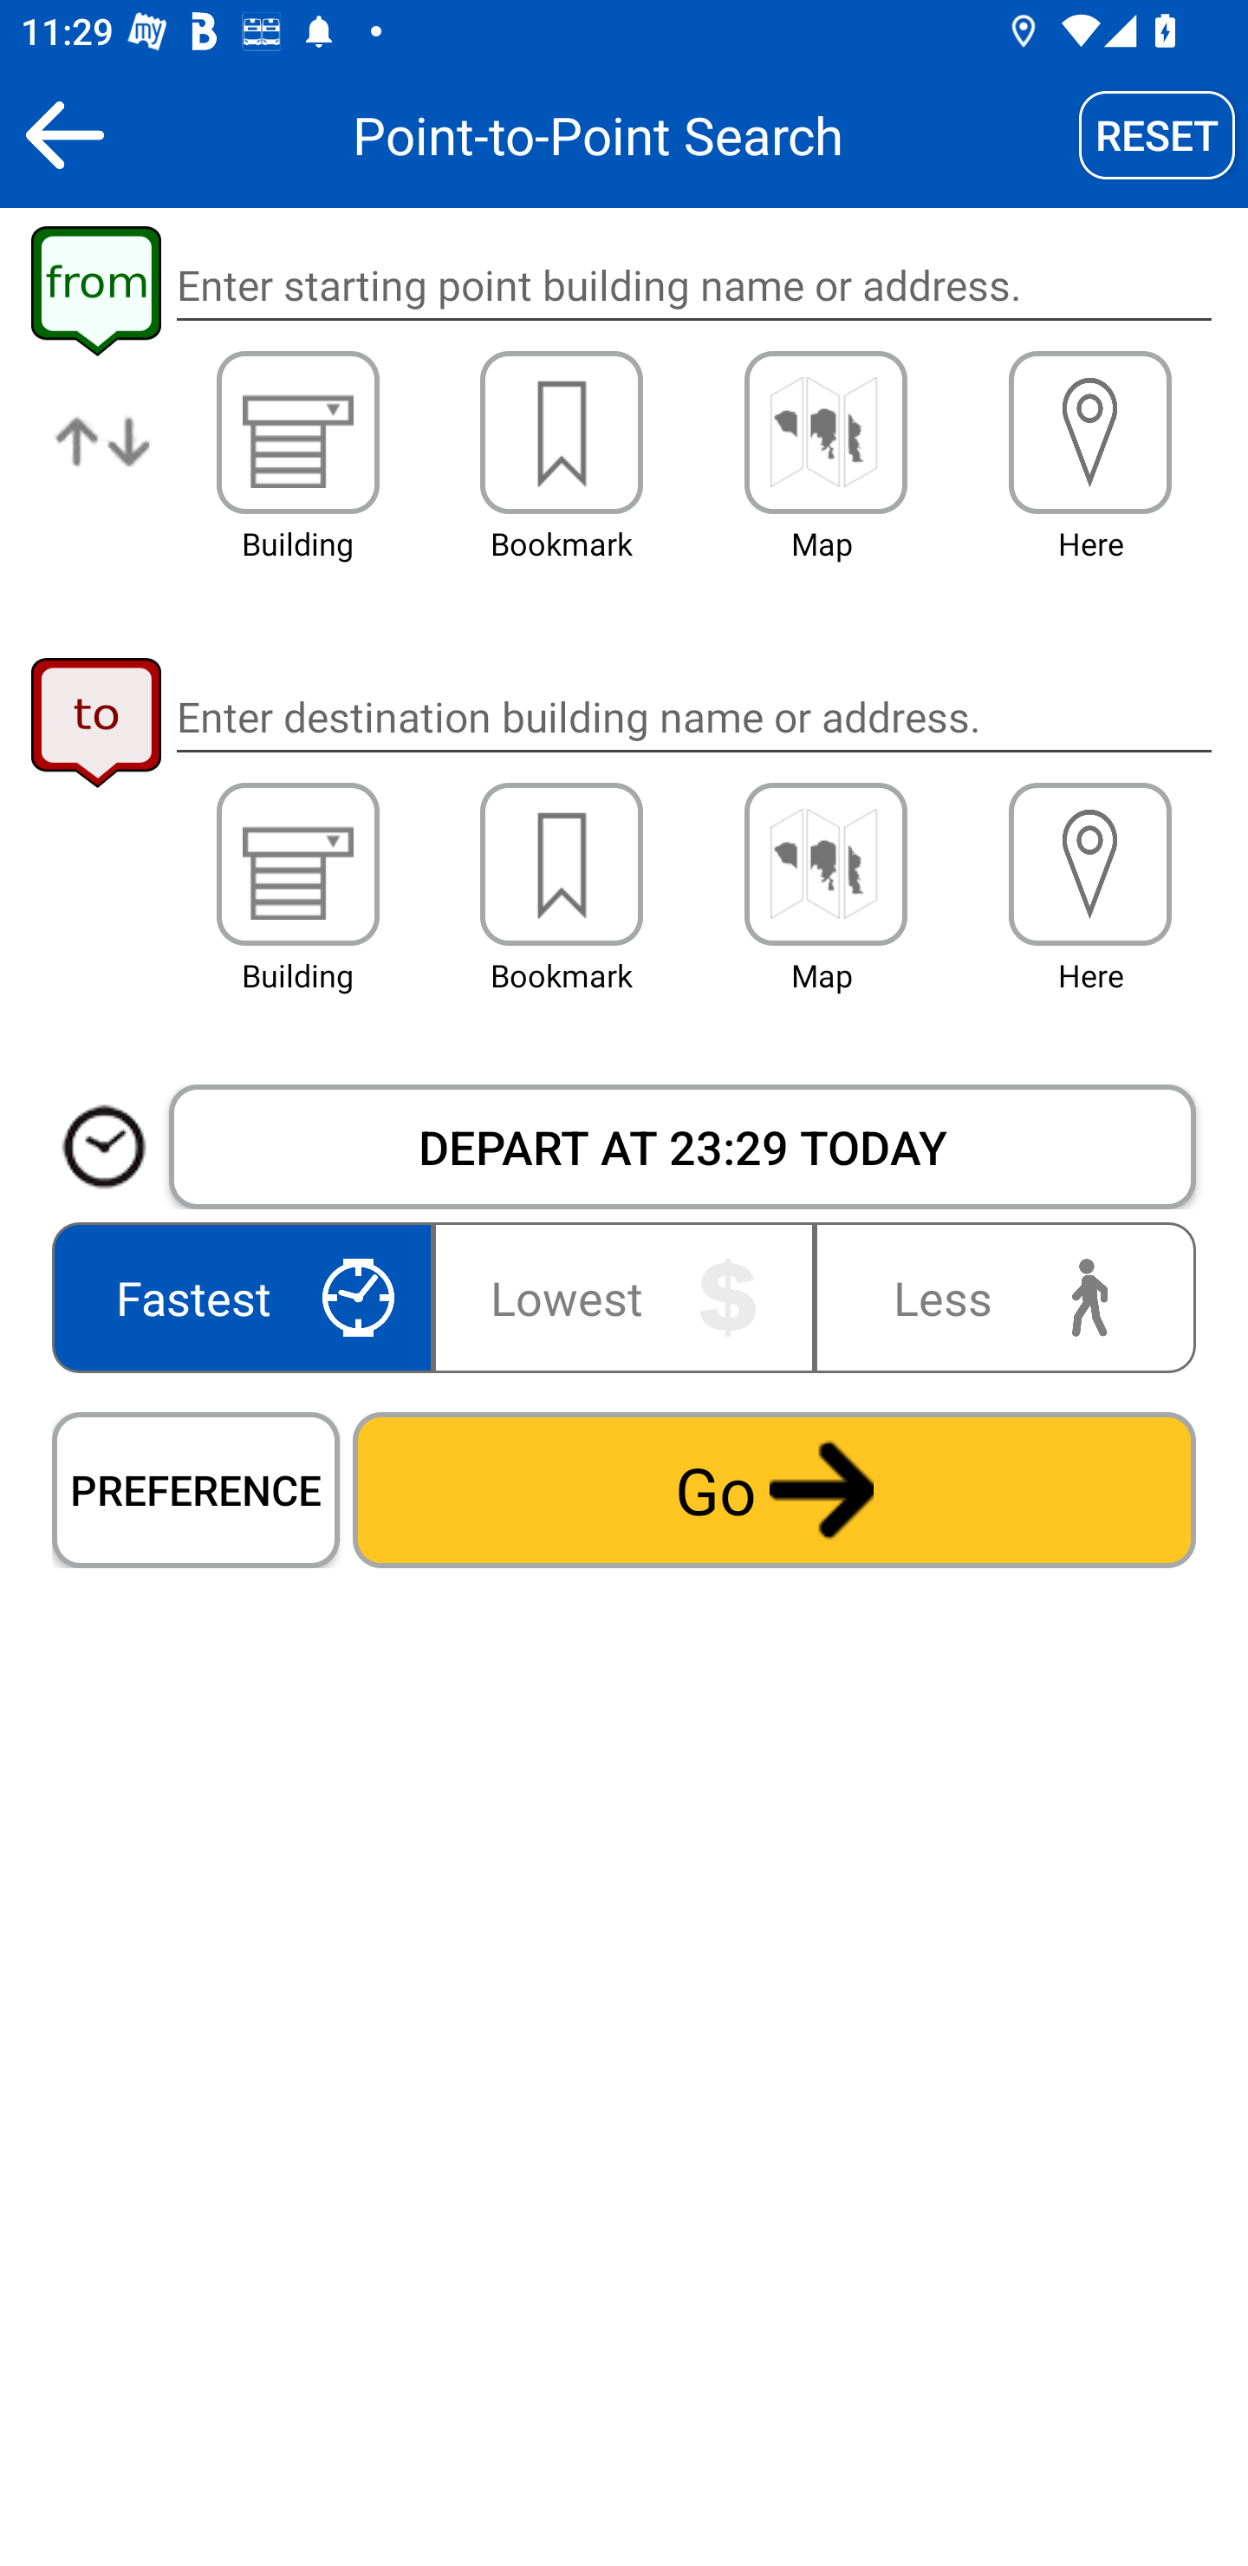 The image size is (1248, 2566). I want to click on Back, so click(64, 134).